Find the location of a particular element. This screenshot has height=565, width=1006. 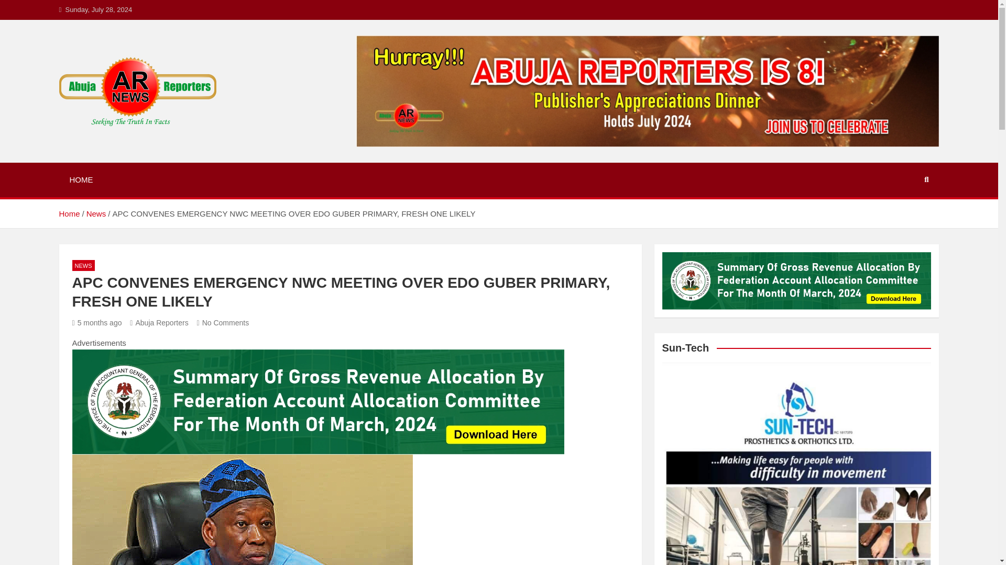

No Comments is located at coordinates (223, 323).